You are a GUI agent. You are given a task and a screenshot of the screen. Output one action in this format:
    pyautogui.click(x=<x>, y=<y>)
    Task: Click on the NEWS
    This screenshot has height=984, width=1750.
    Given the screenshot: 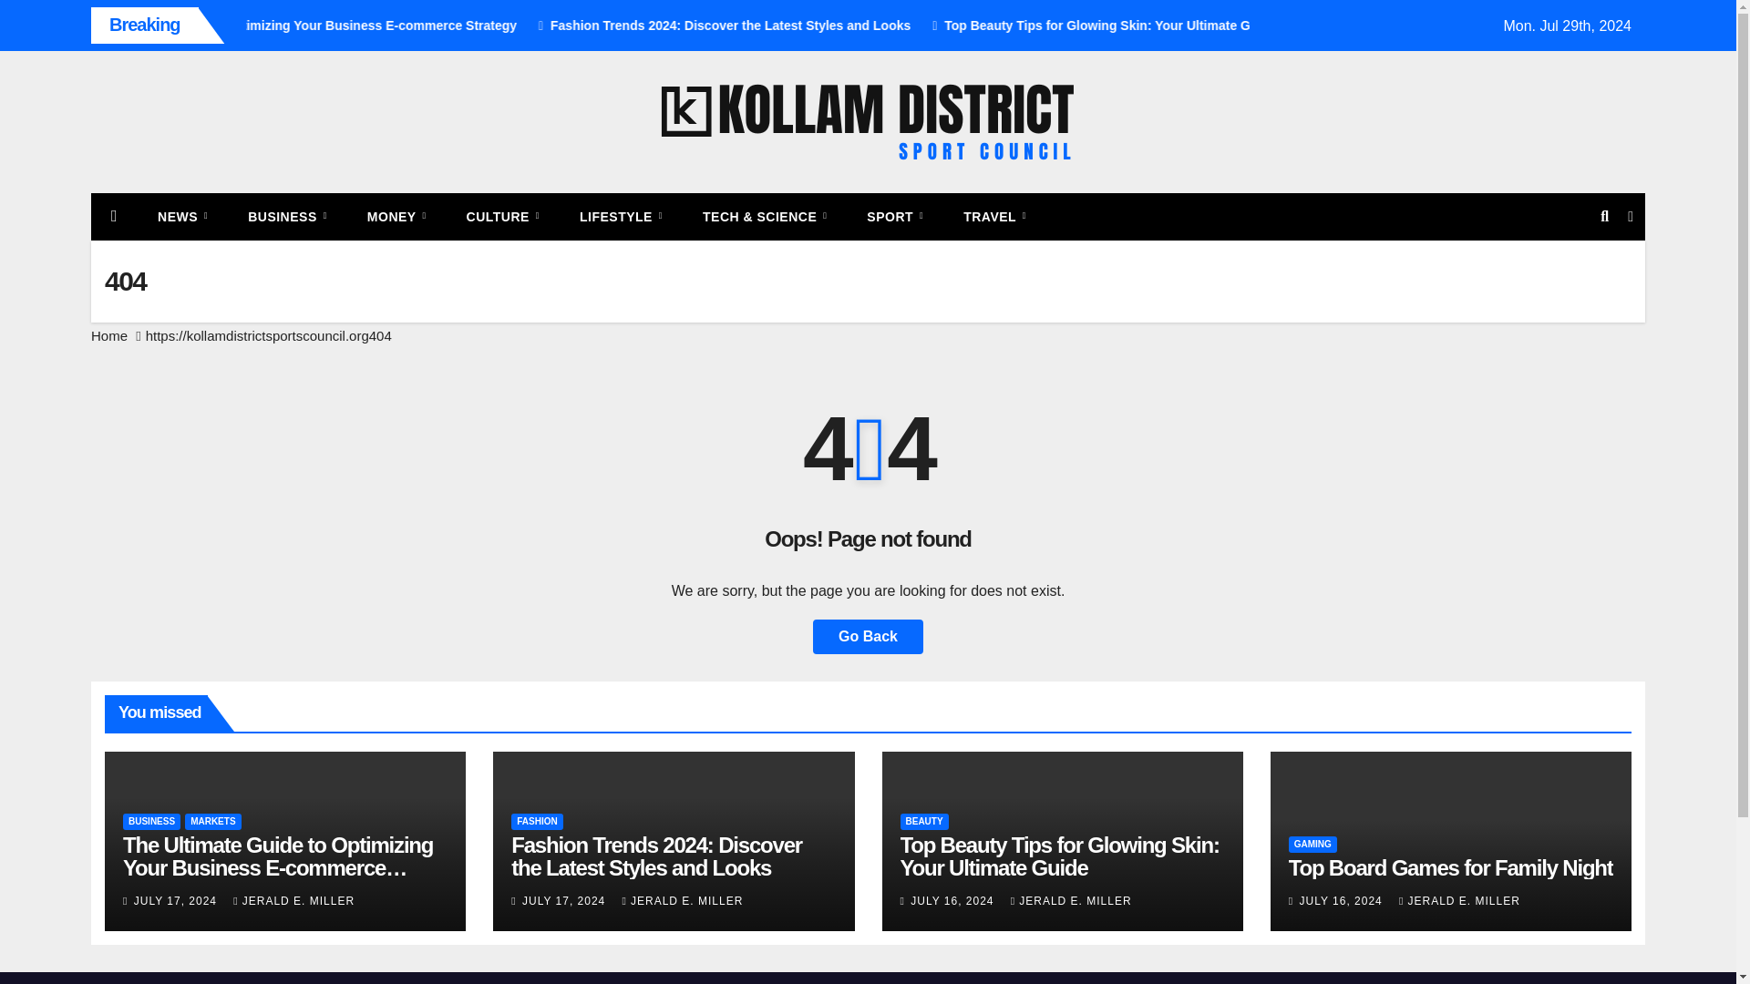 What is the action you would take?
    pyautogui.click(x=182, y=216)
    